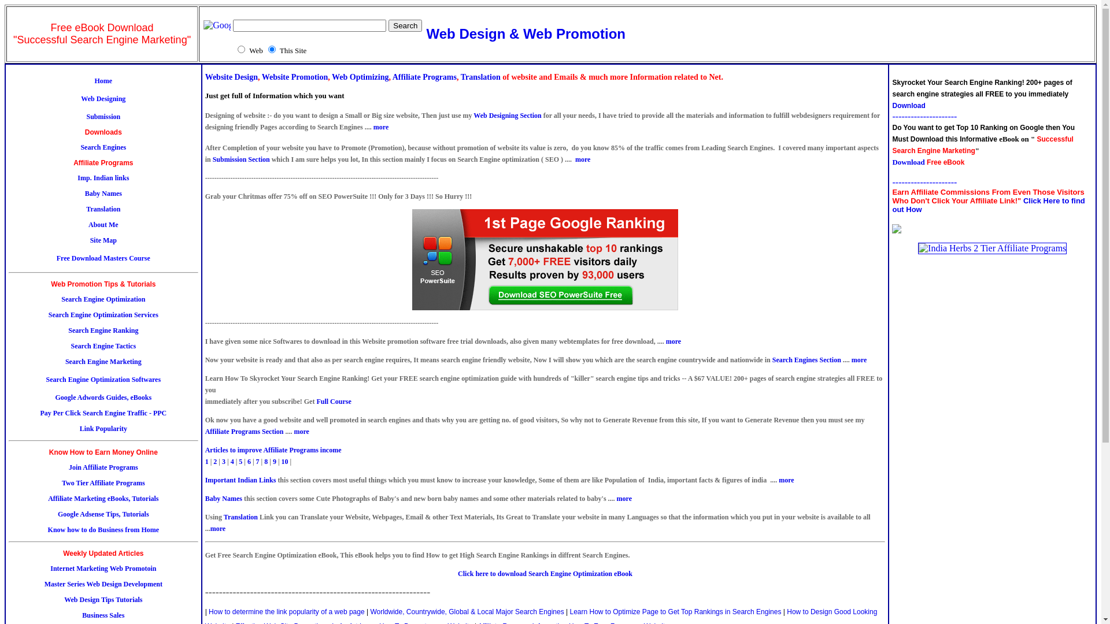  What do you see at coordinates (381, 127) in the screenshot?
I see `more` at bounding box center [381, 127].